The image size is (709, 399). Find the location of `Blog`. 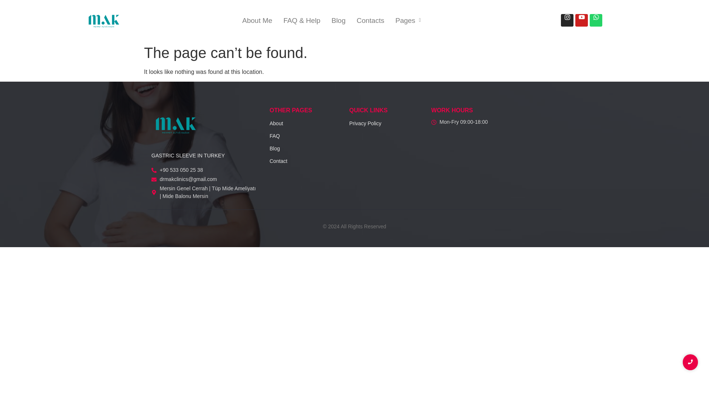

Blog is located at coordinates (275, 149).